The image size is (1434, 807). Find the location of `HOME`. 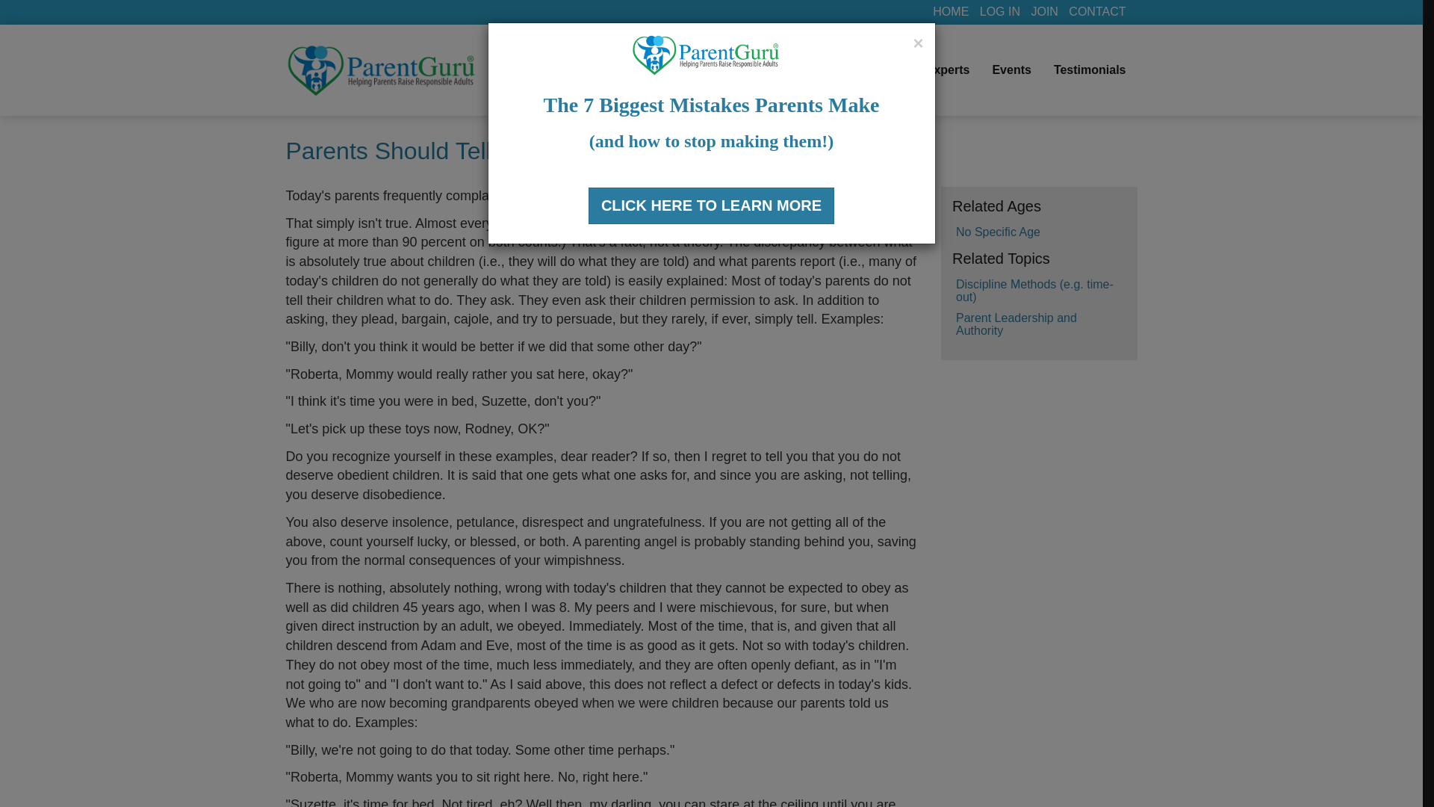

HOME is located at coordinates (951, 10).